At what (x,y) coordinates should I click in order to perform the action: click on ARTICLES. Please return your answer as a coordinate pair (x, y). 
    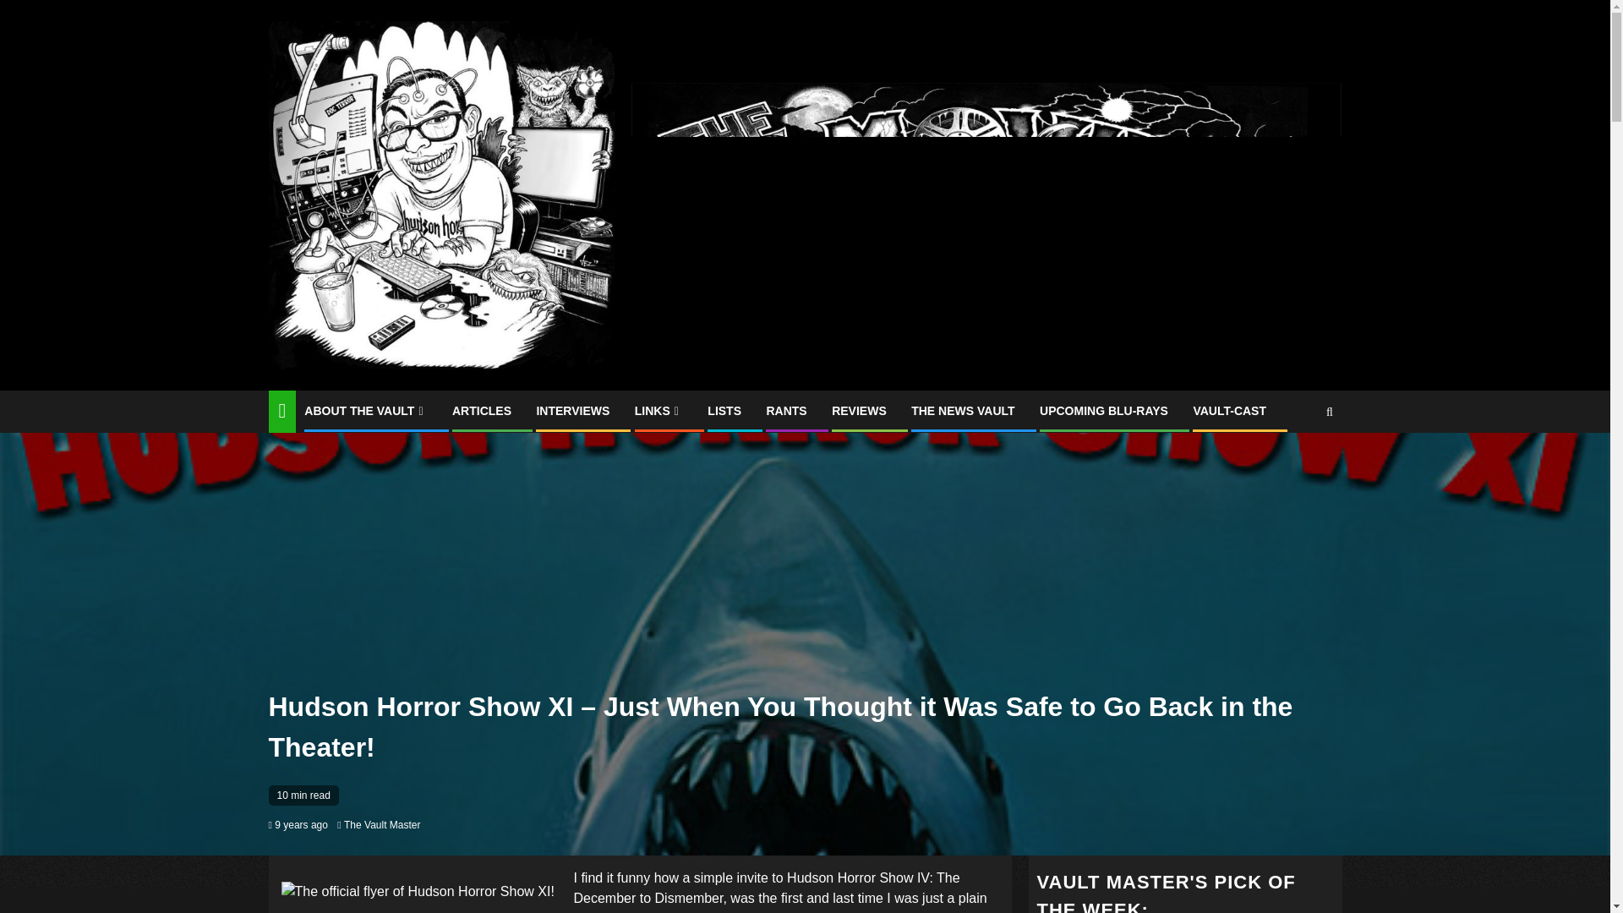
    Looking at the image, I should click on (482, 411).